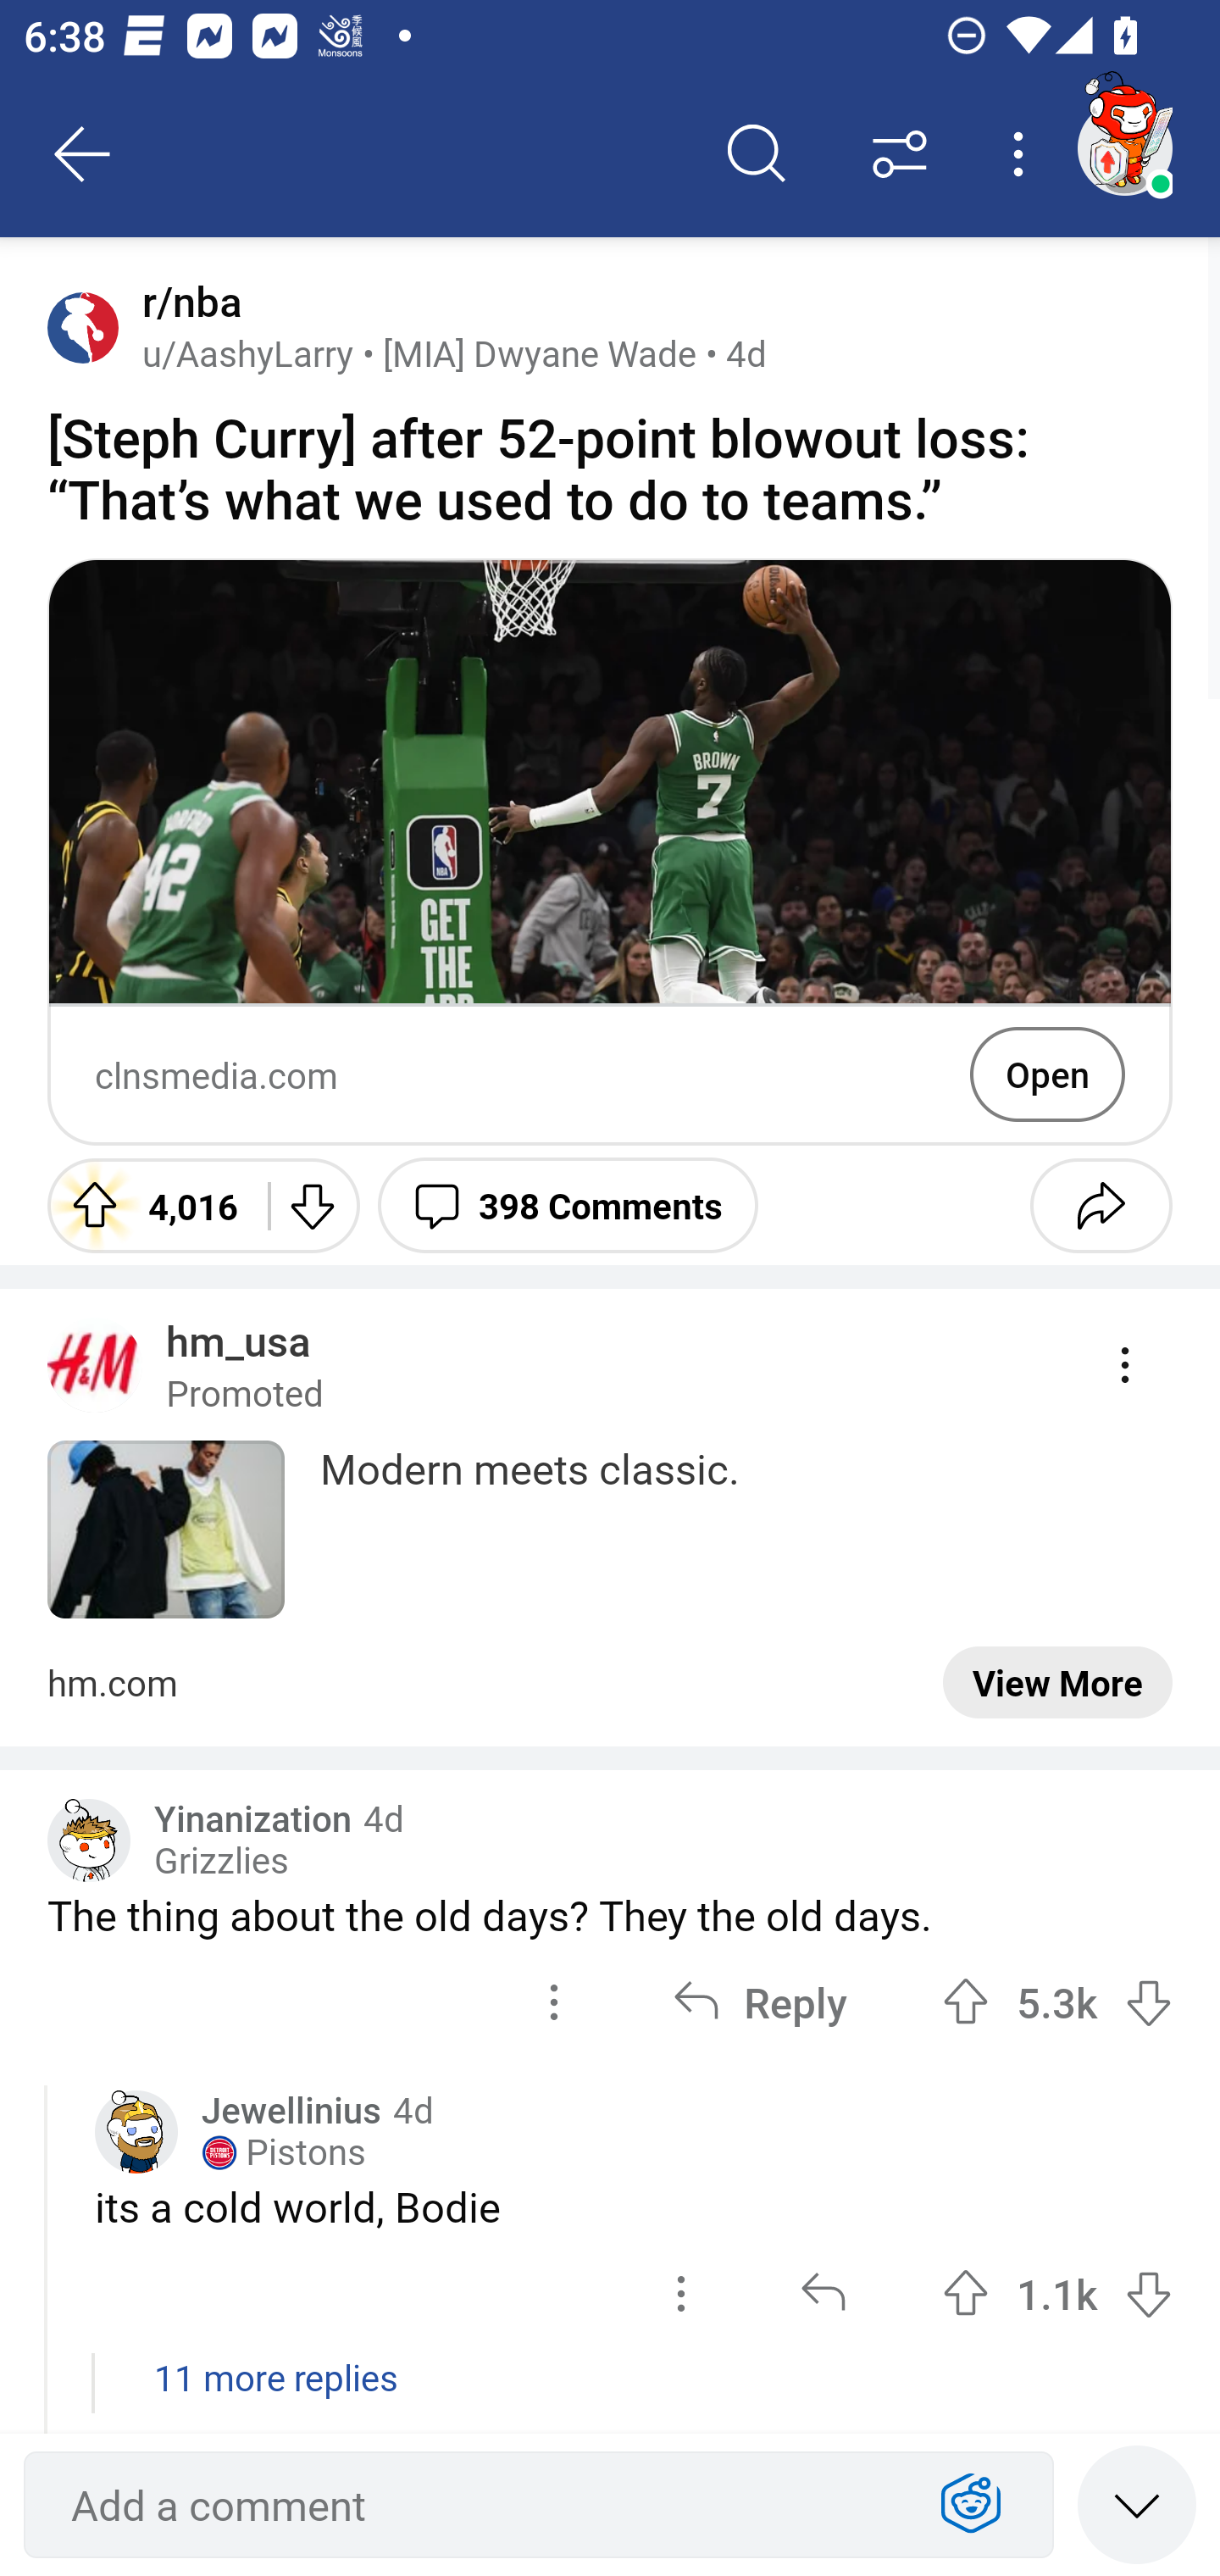 This screenshot has height=2576, width=1220. I want to click on Sort comments, so click(900, 154).